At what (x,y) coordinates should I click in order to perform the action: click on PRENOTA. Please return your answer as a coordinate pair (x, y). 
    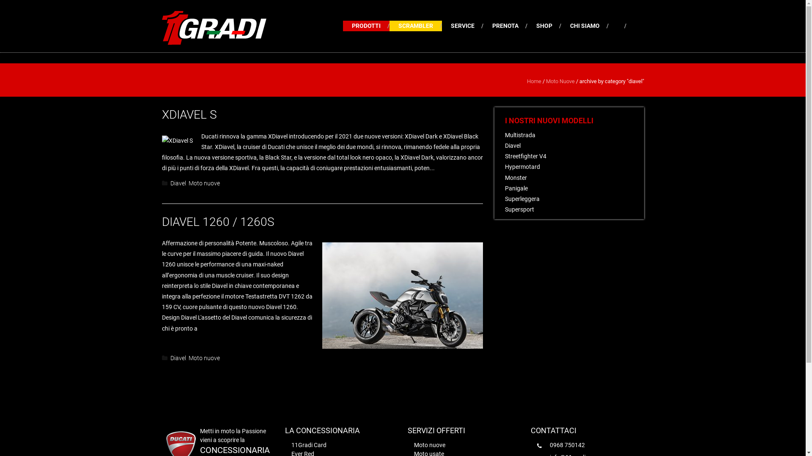
    Looking at the image, I should click on (510, 26).